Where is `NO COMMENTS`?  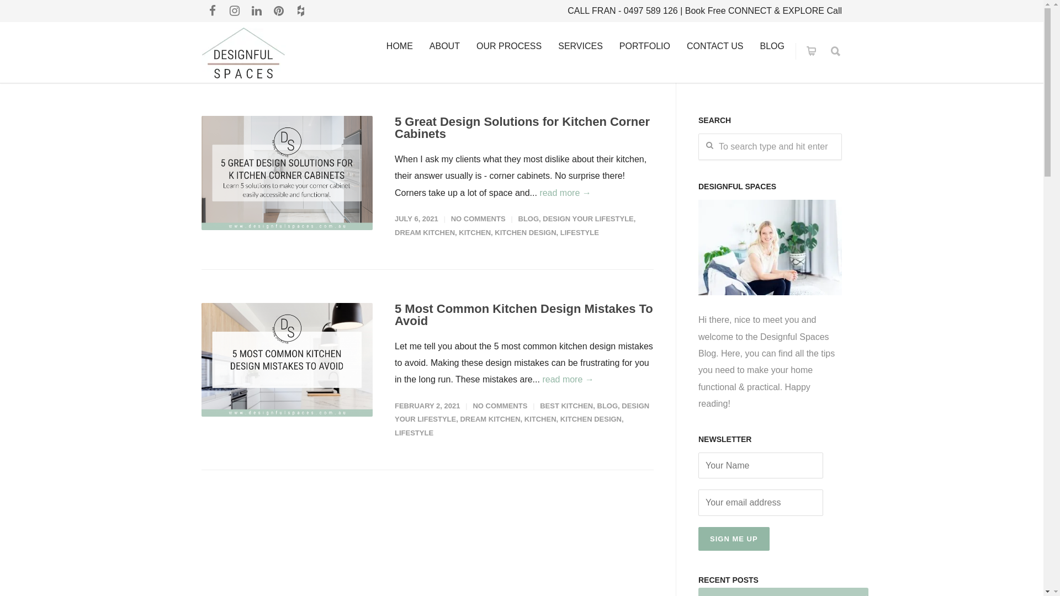 NO COMMENTS is located at coordinates (500, 406).